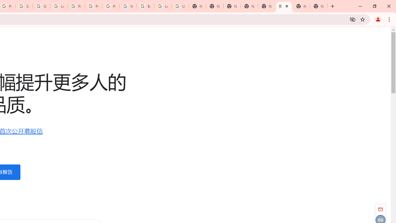 The height and width of the screenshot is (223, 396). What do you see at coordinates (93, 6) in the screenshot?
I see `Privacy Help Center - Policies Help` at bounding box center [93, 6].